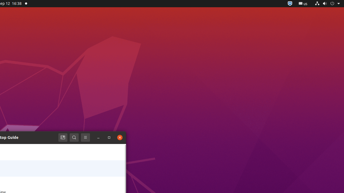 This screenshot has width=344, height=193. What do you see at coordinates (98, 138) in the screenshot?
I see `Minimize` at bounding box center [98, 138].